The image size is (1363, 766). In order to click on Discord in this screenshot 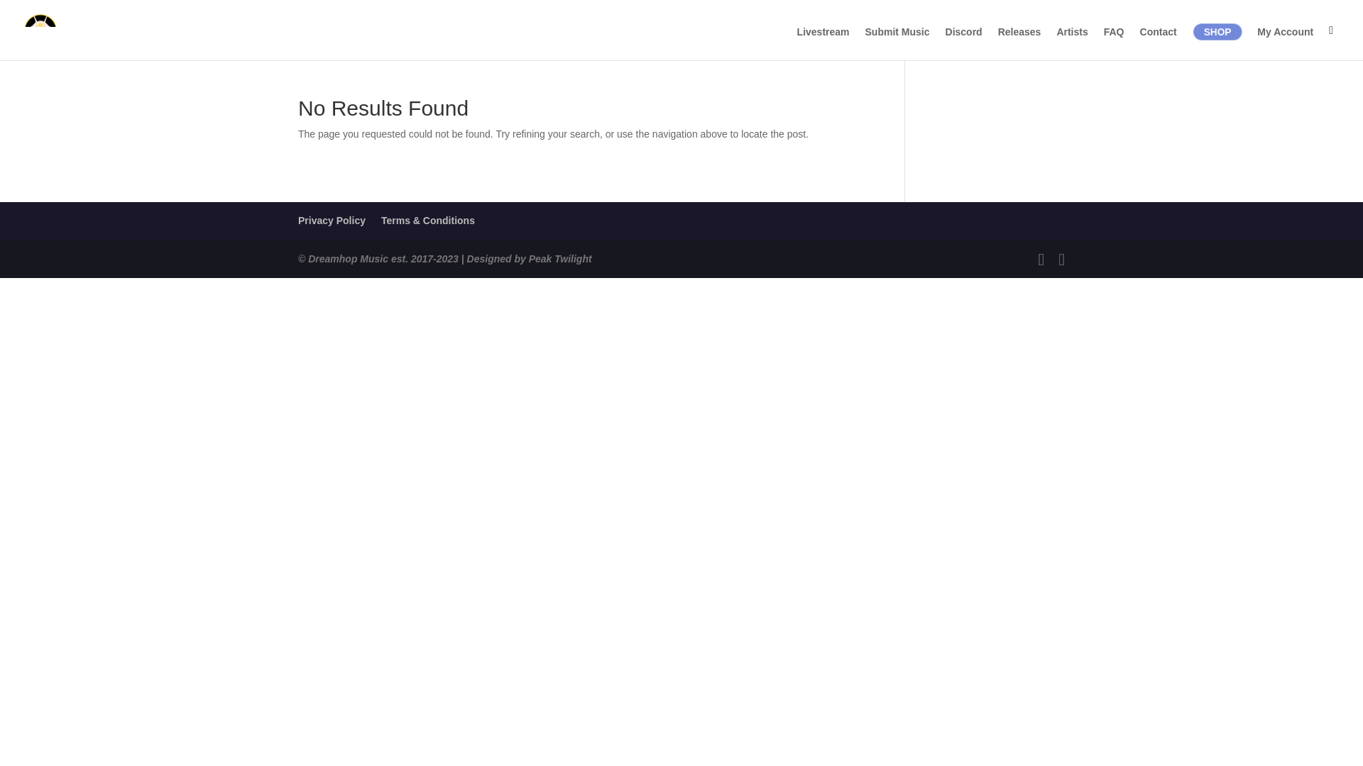, I will do `click(964, 43)`.